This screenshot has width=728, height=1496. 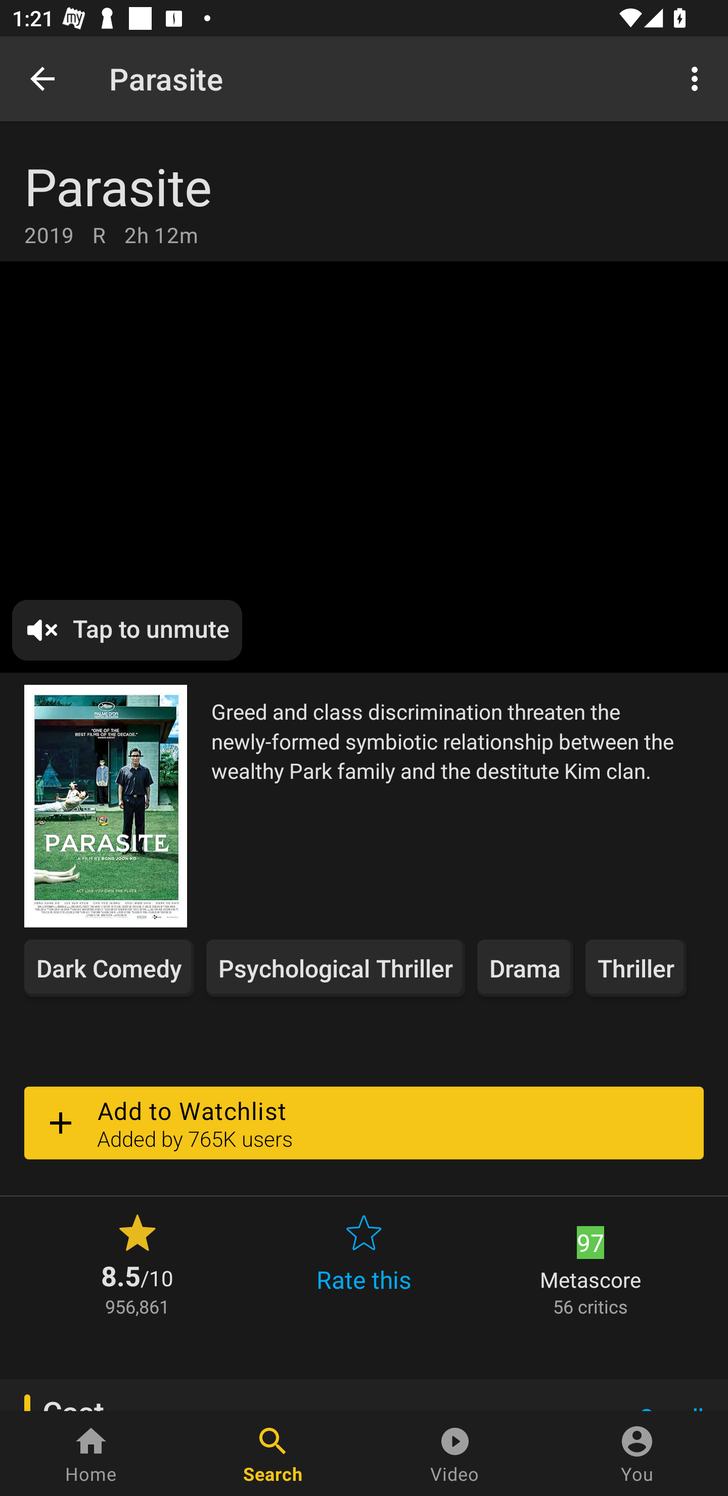 I want to click on Drama, so click(x=525, y=967).